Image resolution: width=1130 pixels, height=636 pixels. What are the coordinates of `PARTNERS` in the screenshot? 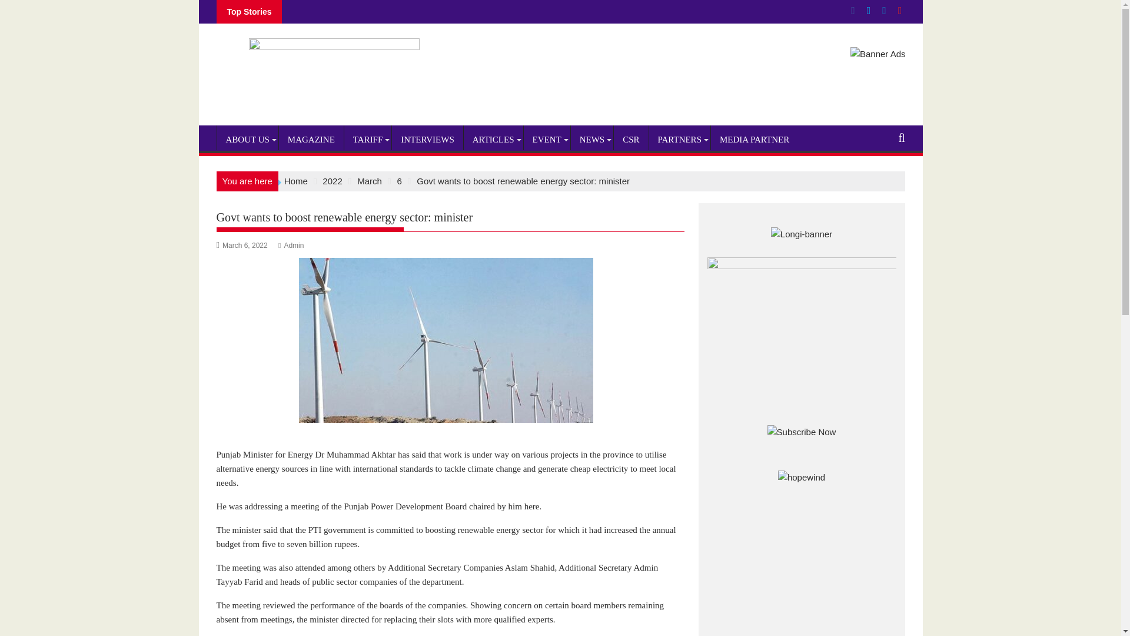 It's located at (679, 139).